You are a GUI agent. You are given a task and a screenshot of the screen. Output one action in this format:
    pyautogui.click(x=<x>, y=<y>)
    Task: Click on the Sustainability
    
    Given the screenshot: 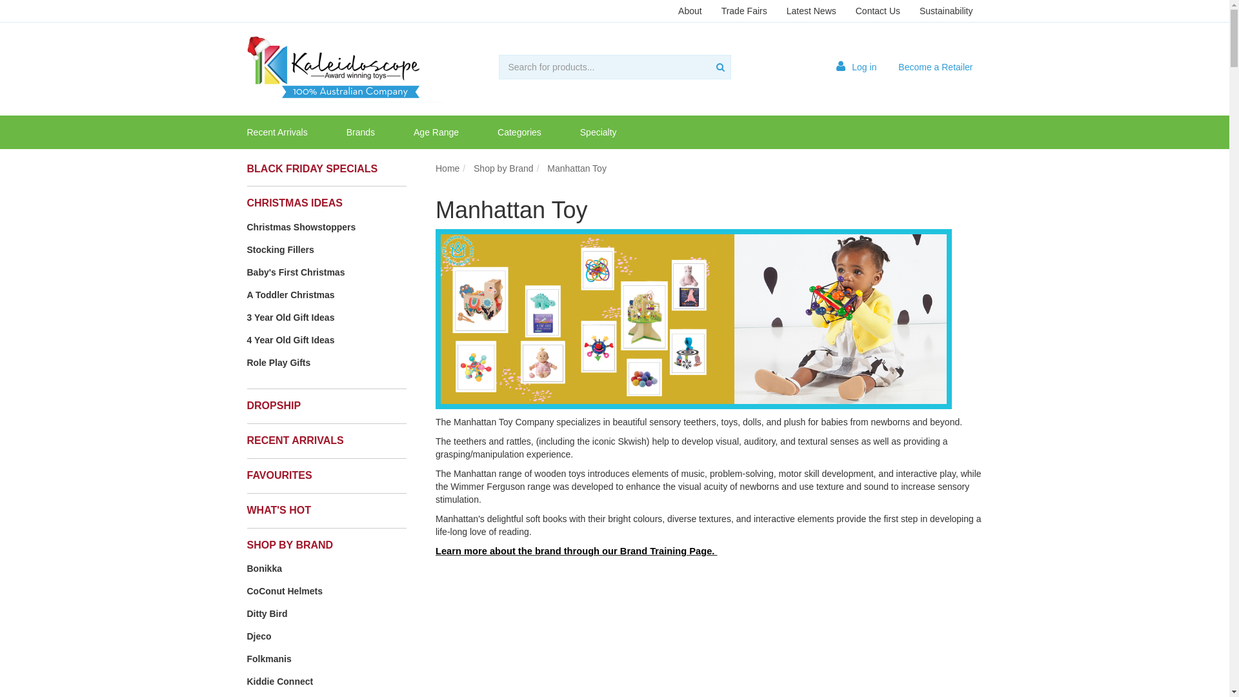 What is the action you would take?
    pyautogui.click(x=946, y=11)
    